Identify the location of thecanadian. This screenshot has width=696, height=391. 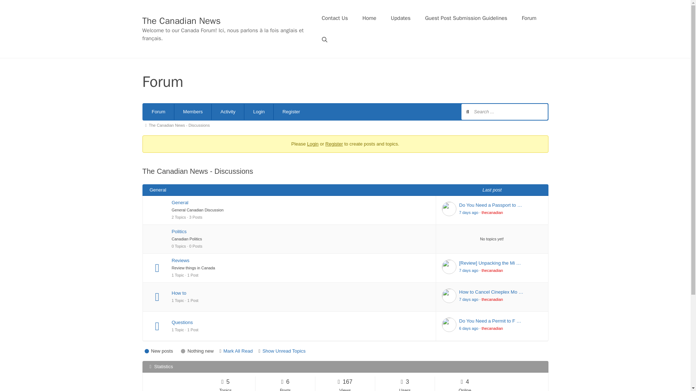
(492, 212).